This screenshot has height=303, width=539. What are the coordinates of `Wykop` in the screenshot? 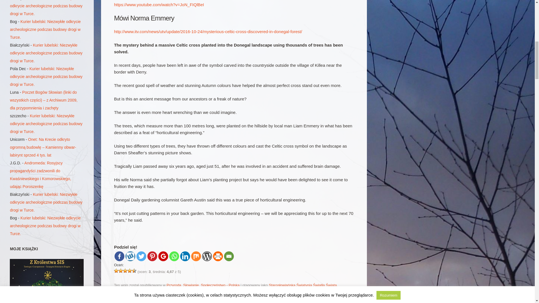 It's located at (130, 256).